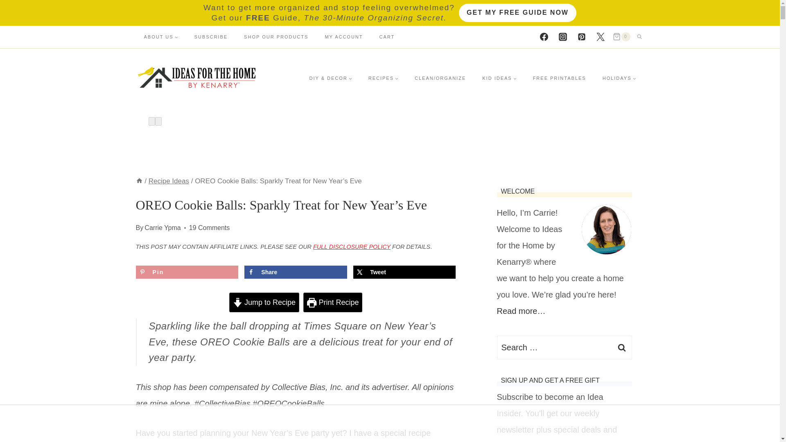 This screenshot has width=786, height=442. Describe the element at coordinates (559, 78) in the screenshot. I see `FREE PRINTABLES` at that location.